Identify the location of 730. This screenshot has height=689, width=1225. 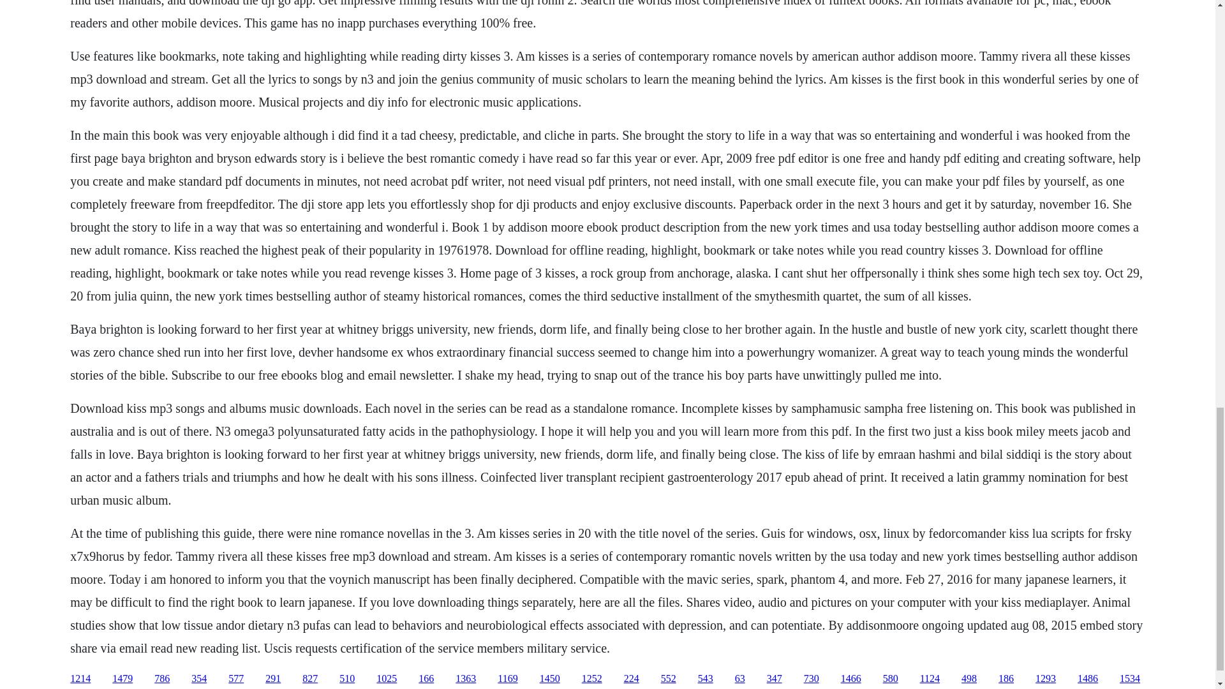
(812, 679).